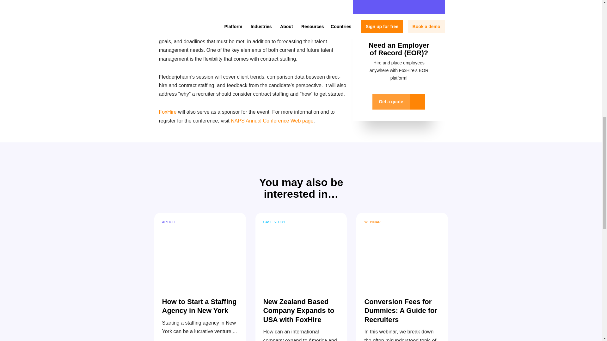 The width and height of the screenshot is (607, 341). Describe the element at coordinates (301, 250) in the screenshot. I see `New Zealand Based Company Expands to USA with FoxHire` at that location.